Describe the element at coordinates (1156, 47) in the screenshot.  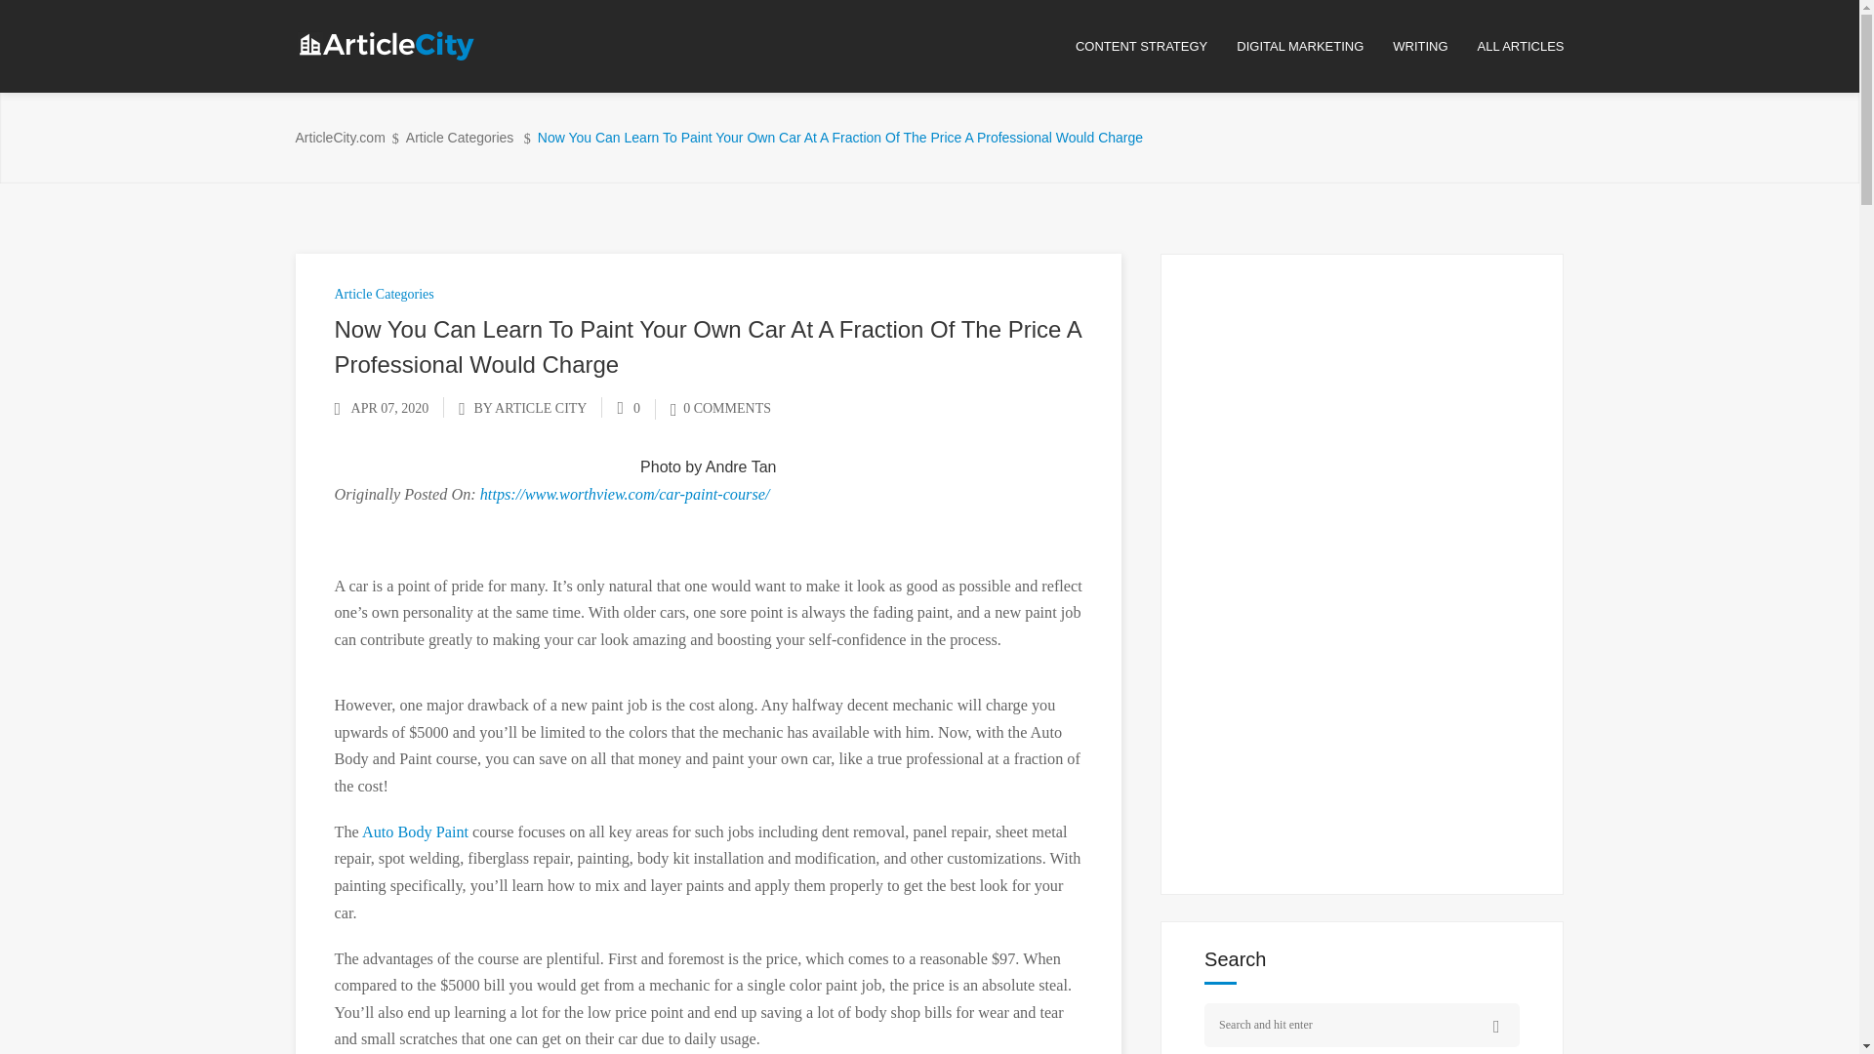
I see `CONTENT STRATEGY` at that location.